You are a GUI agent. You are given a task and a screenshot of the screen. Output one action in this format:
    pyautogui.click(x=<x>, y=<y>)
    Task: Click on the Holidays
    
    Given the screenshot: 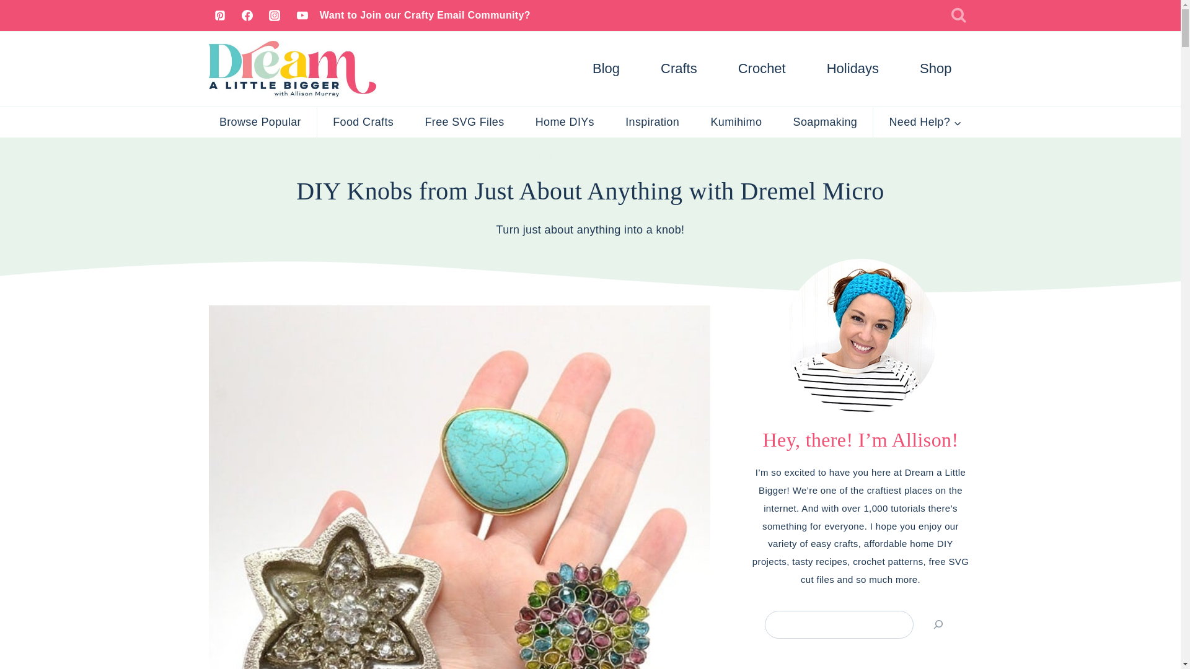 What is the action you would take?
    pyautogui.click(x=853, y=68)
    